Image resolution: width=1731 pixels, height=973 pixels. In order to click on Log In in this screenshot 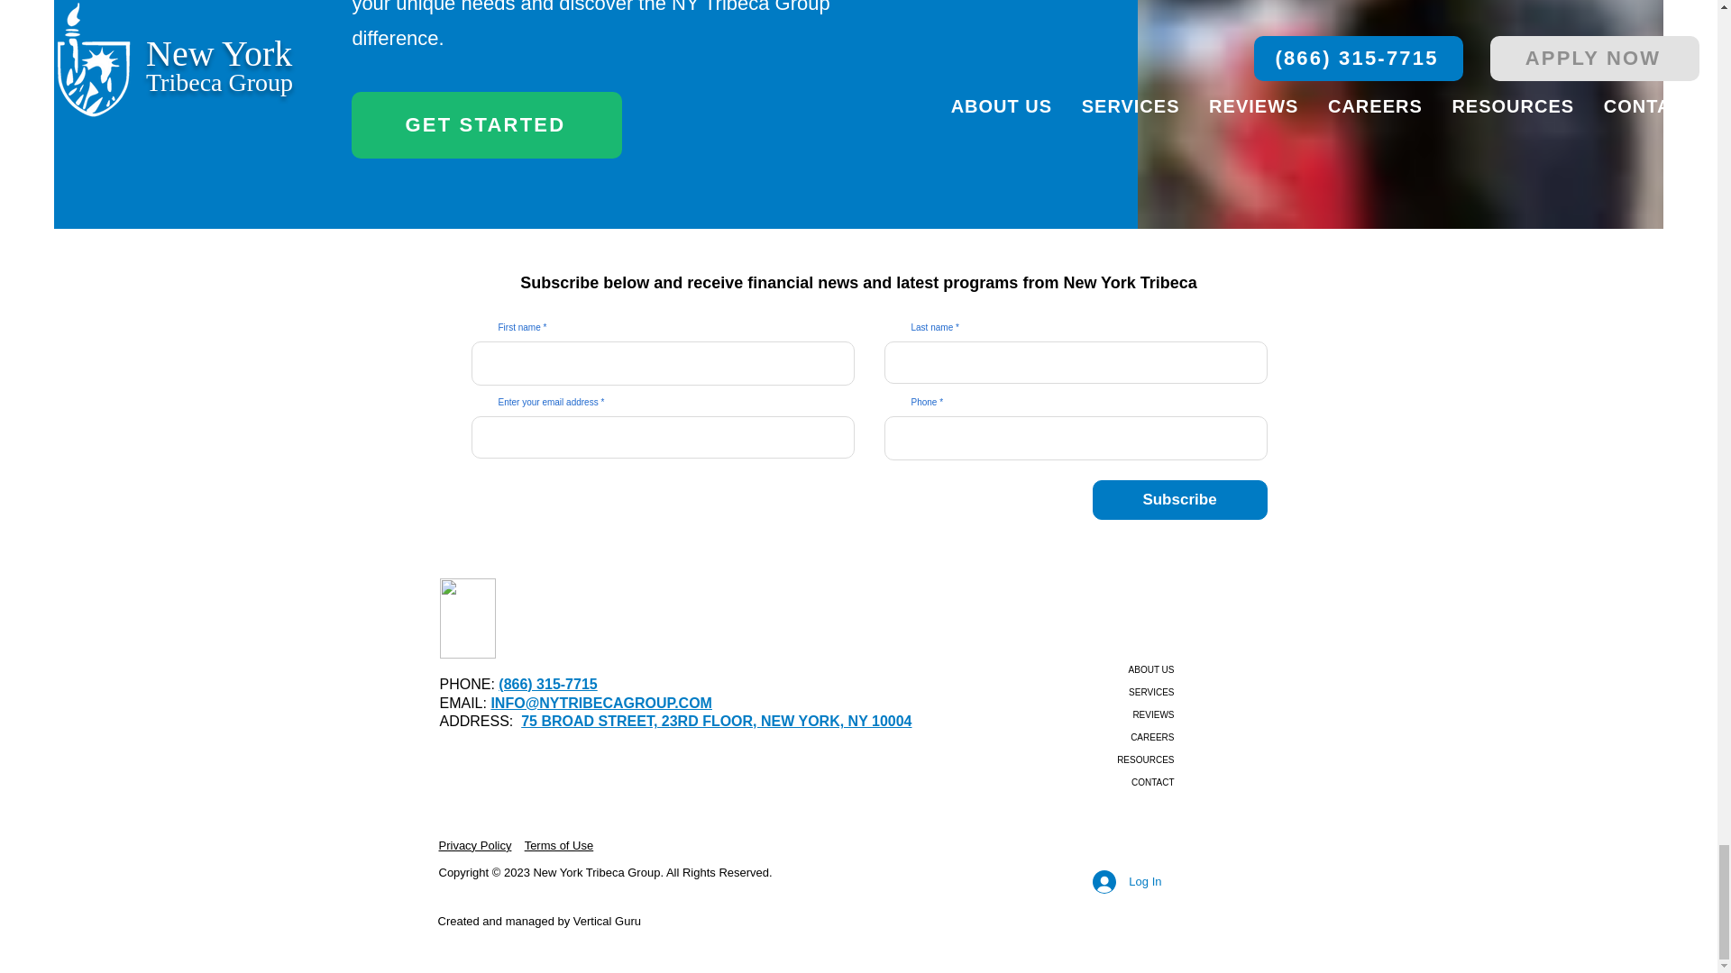, I will do `click(1127, 881)`.